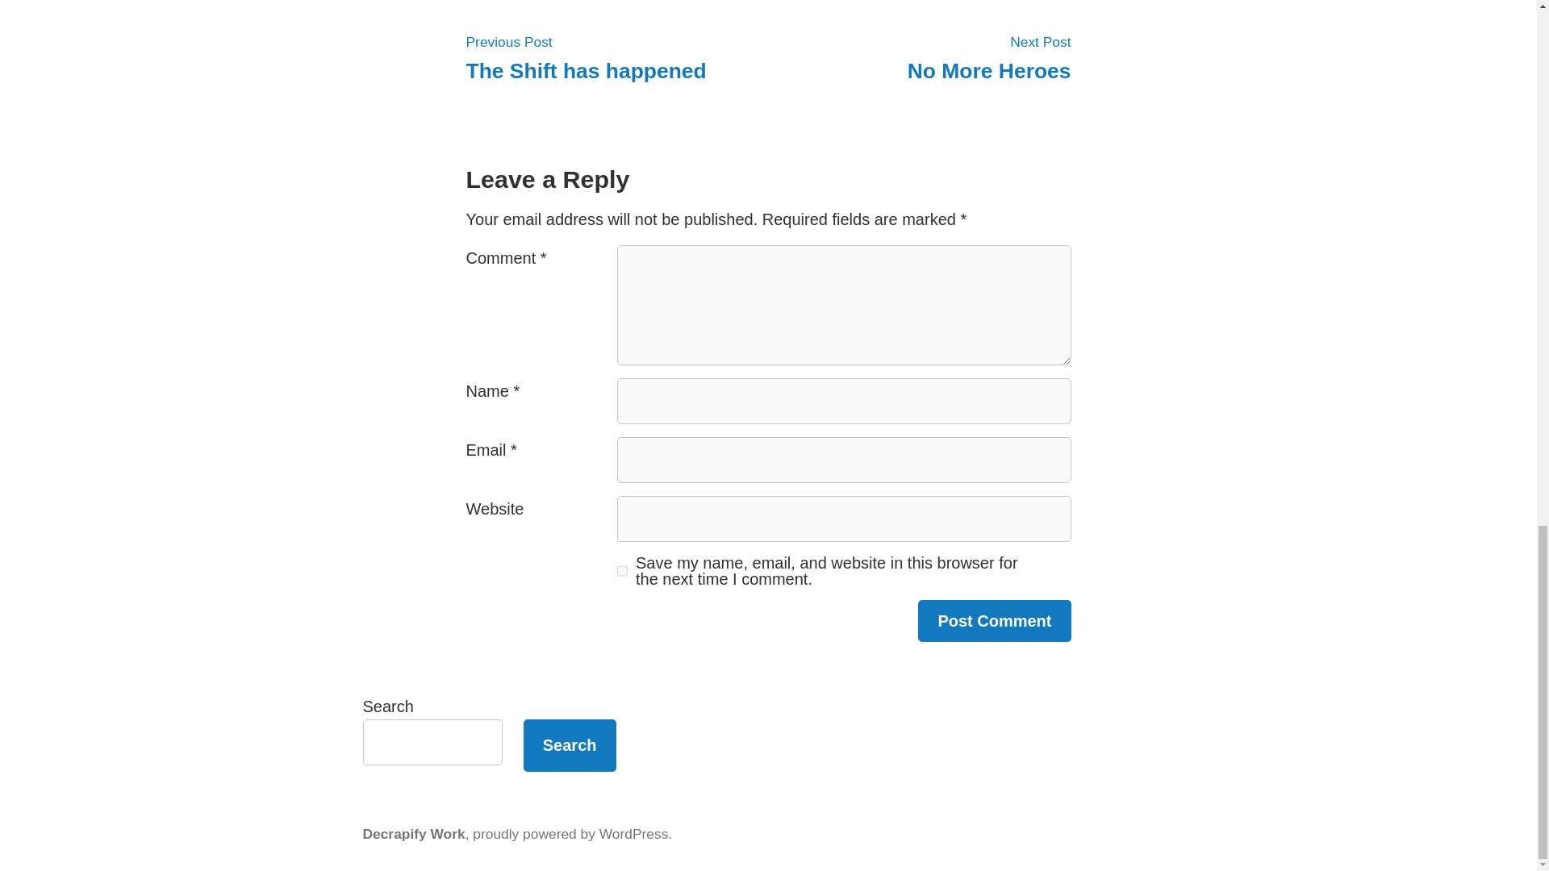  What do you see at coordinates (994, 621) in the screenshot?
I see `Decrapify Work` at bounding box center [994, 621].